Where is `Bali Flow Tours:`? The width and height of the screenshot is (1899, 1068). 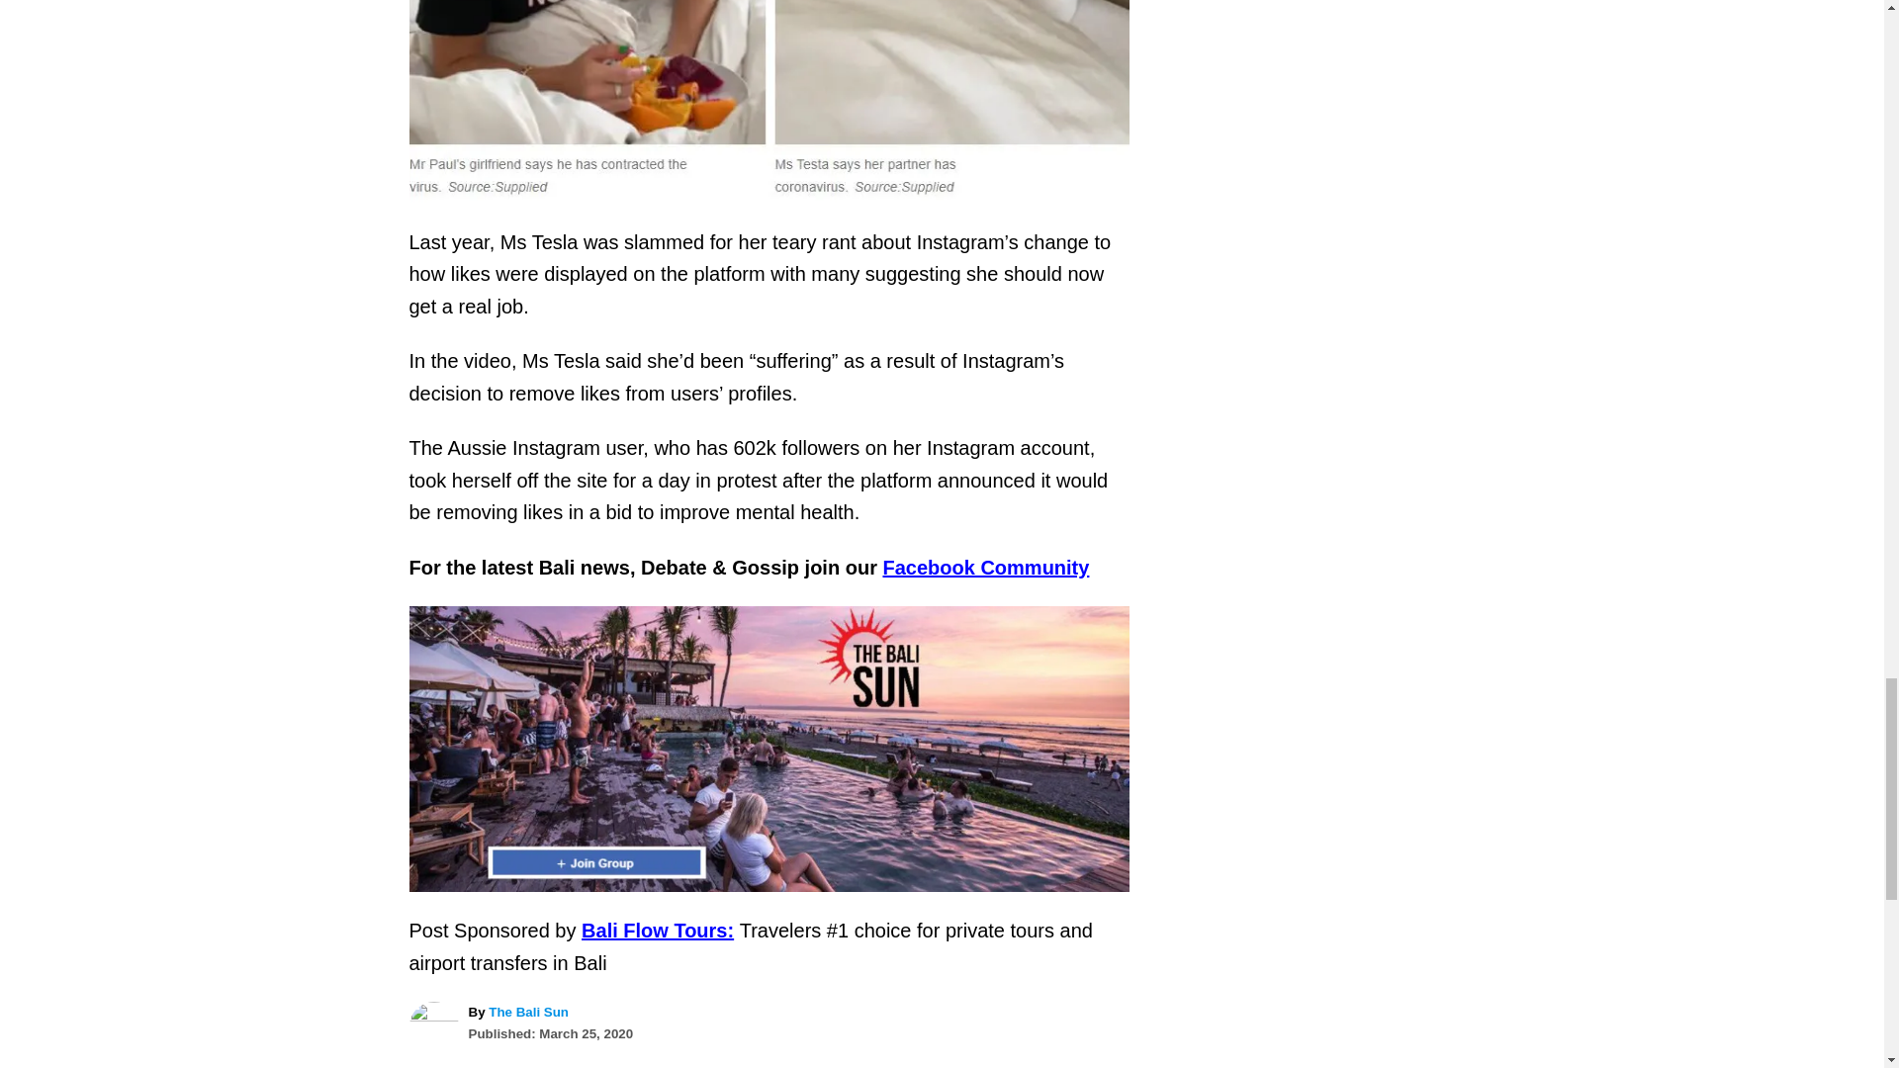 Bali Flow Tours: is located at coordinates (657, 930).